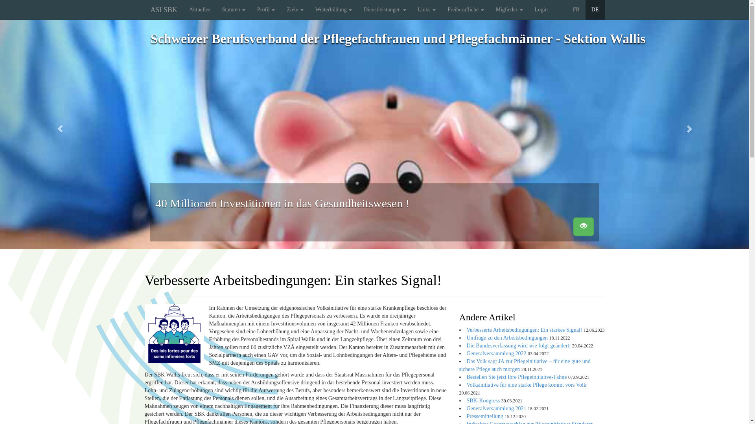  Describe the element at coordinates (483, 400) in the screenshot. I see `SBK-Kongress` at that location.